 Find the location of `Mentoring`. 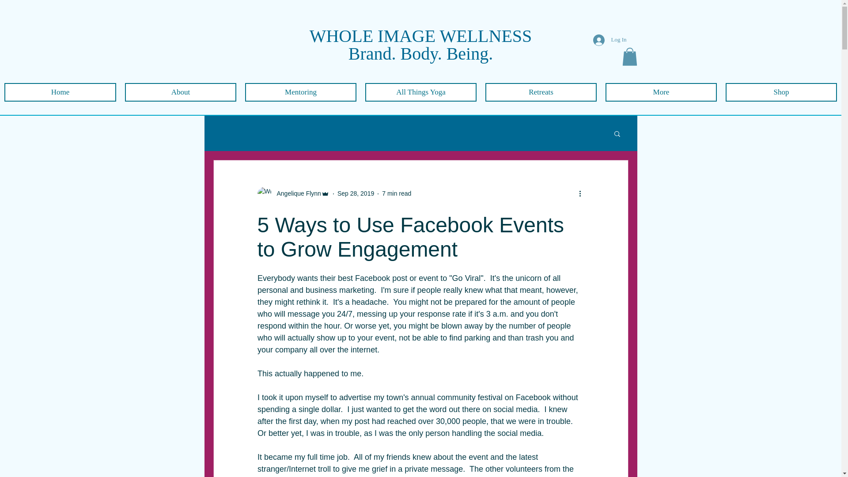

Mentoring is located at coordinates (300, 92).